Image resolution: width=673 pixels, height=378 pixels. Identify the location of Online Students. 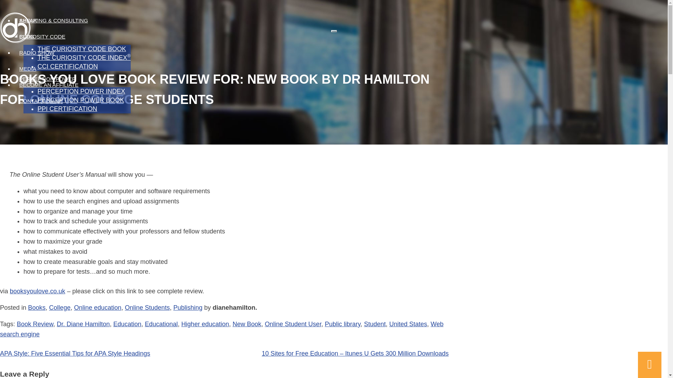
(147, 307).